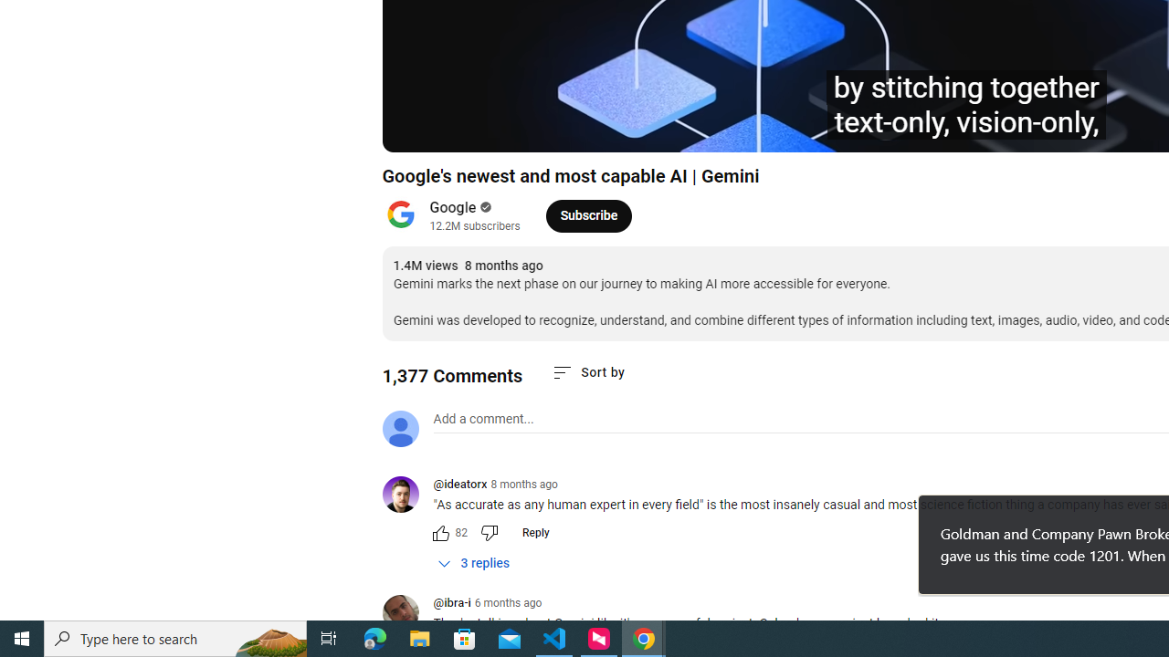 Image resolution: width=1169 pixels, height=657 pixels. Describe the element at coordinates (457, 130) in the screenshot. I see `Next (SHIFT+n)` at that location.